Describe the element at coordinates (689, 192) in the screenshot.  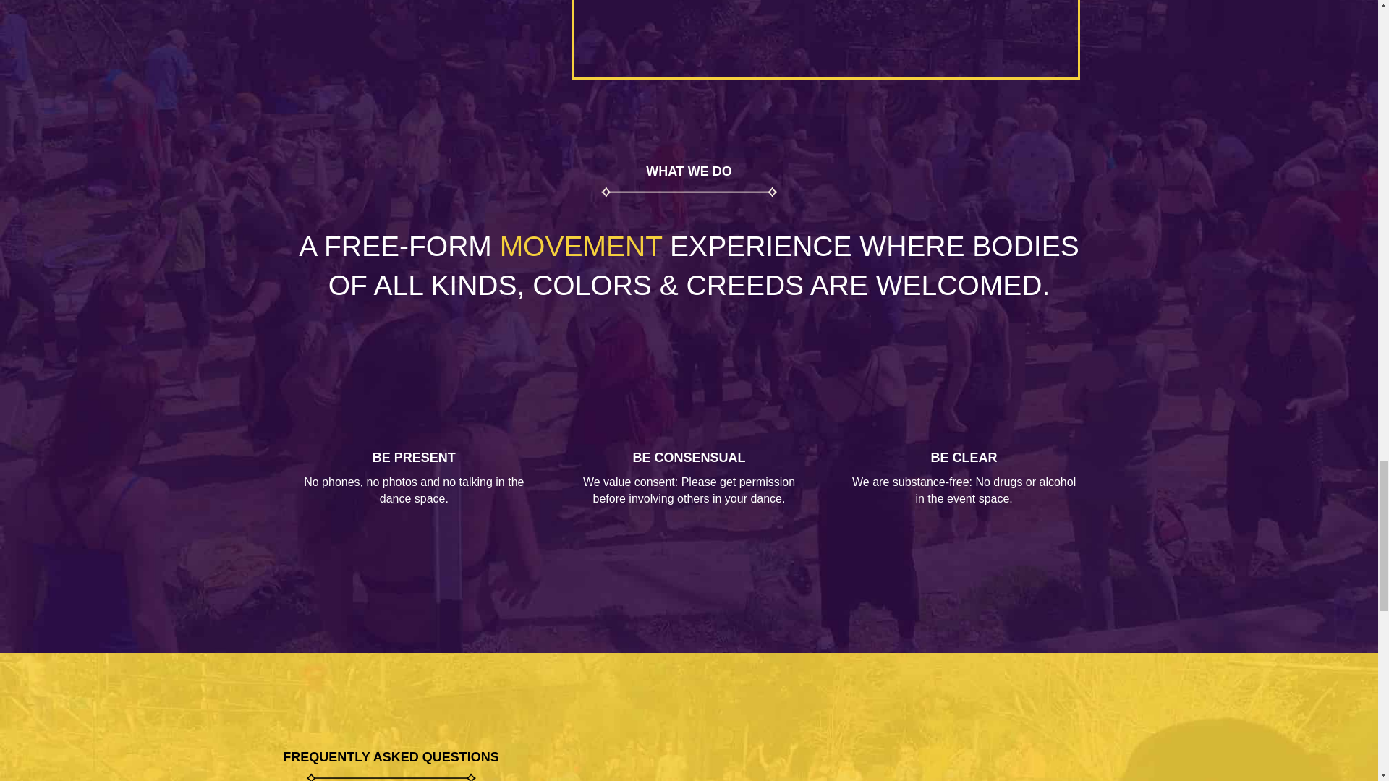
I see `flourishes-10` at that location.